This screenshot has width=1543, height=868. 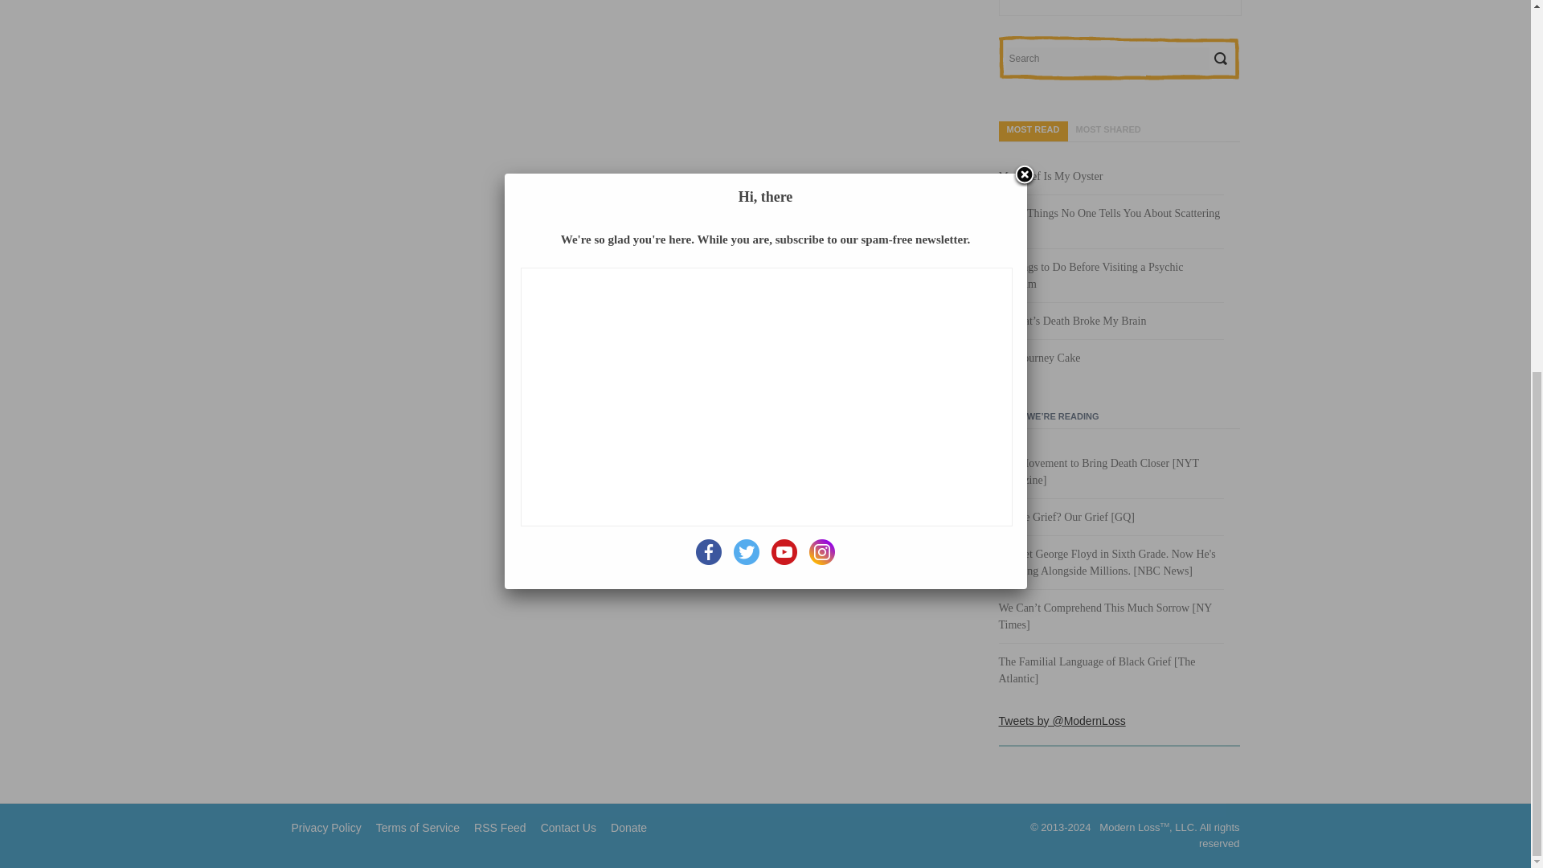 What do you see at coordinates (1220, 59) in the screenshot?
I see `Search` at bounding box center [1220, 59].